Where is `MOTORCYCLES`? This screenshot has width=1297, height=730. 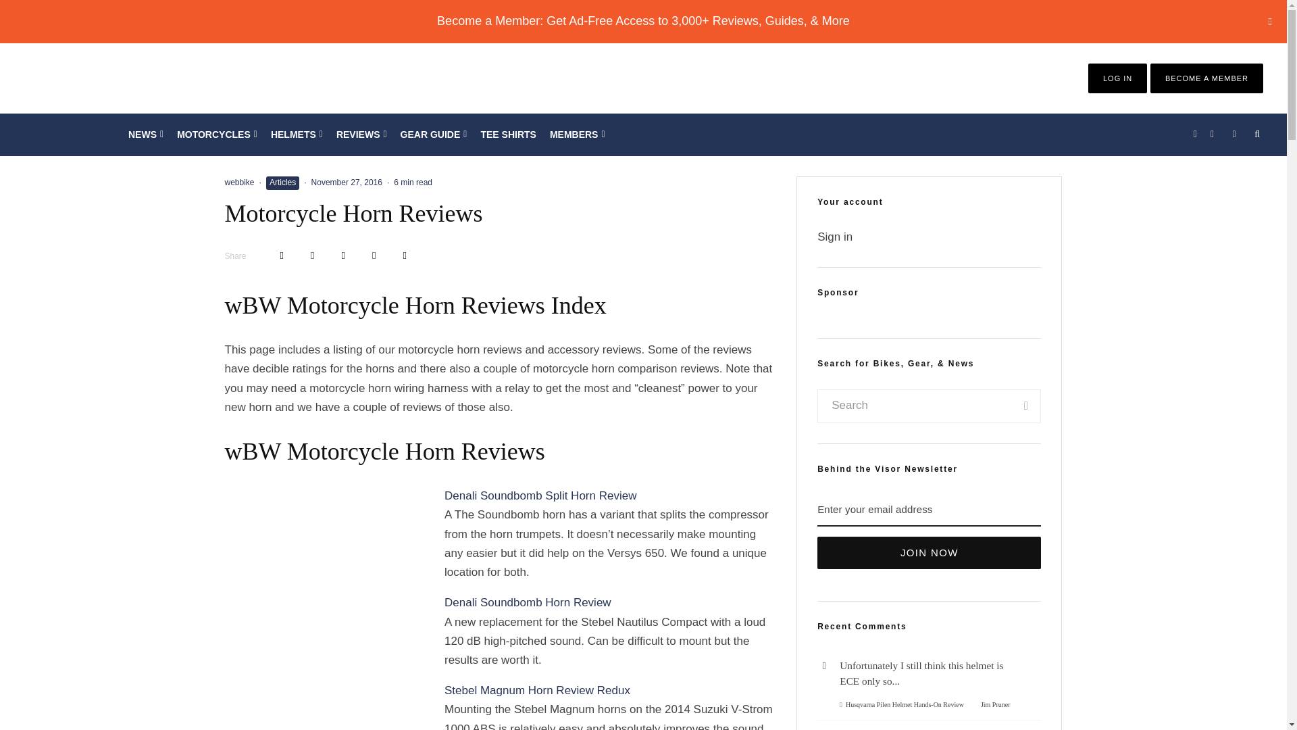
MOTORCYCLES is located at coordinates (217, 135).